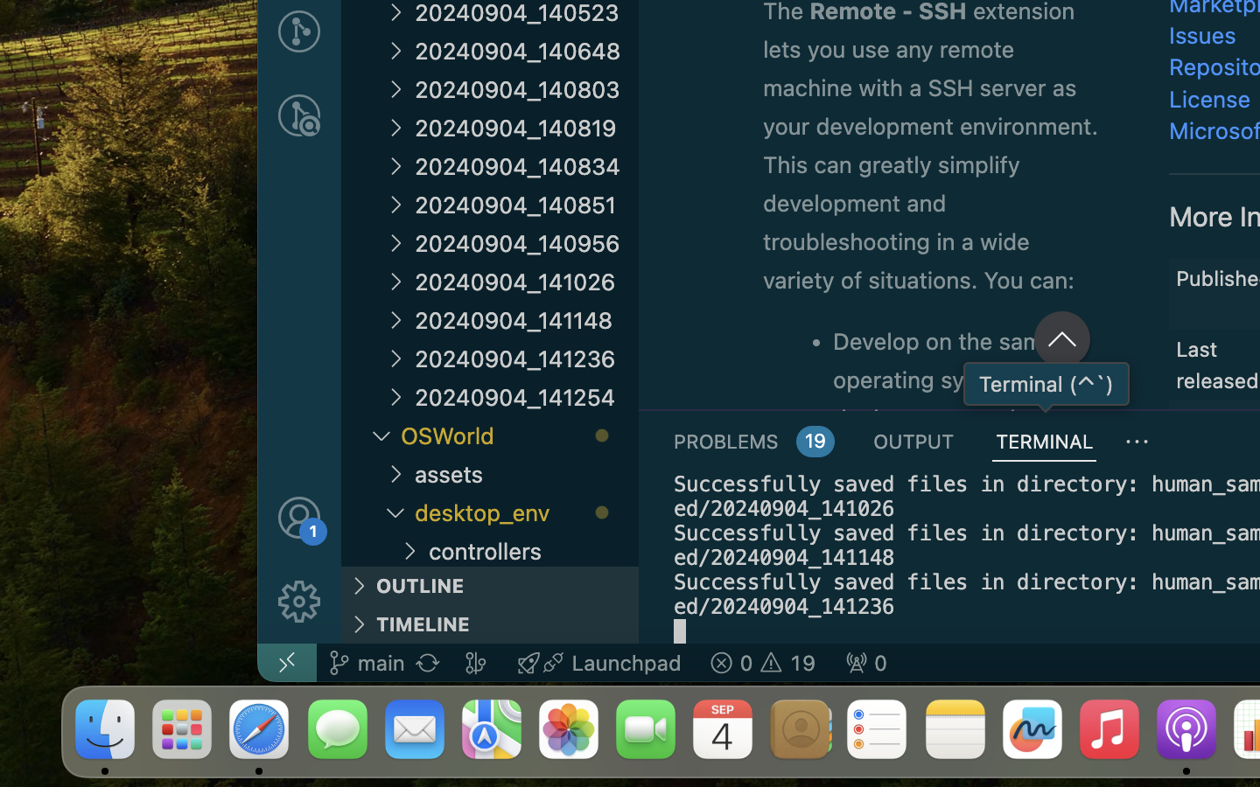 Image resolution: width=1260 pixels, height=787 pixels. Describe the element at coordinates (1203, 35) in the screenshot. I see `Issues` at that location.